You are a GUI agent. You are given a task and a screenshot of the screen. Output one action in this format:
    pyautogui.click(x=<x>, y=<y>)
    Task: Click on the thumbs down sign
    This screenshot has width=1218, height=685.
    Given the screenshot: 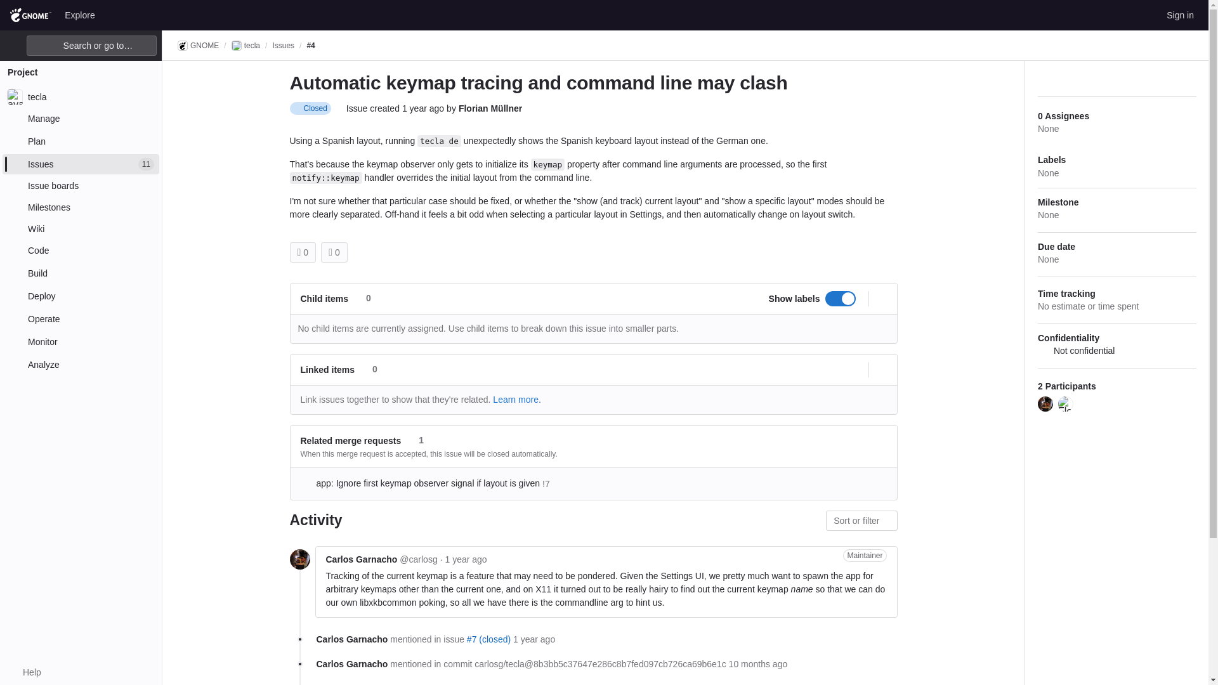 What is the action you would take?
    pyautogui.click(x=331, y=252)
    